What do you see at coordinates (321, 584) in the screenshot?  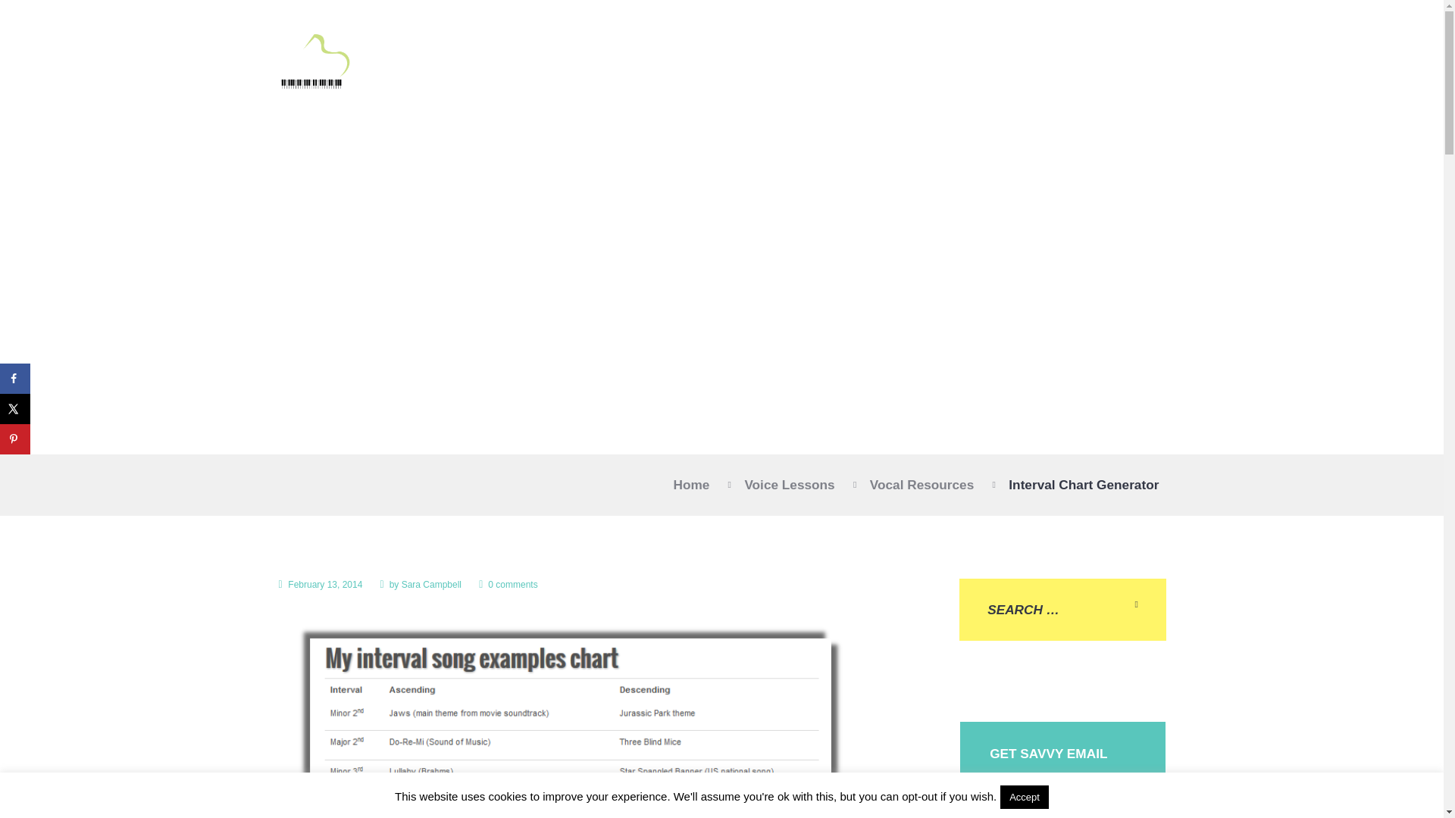 I see `February 13, 2014` at bounding box center [321, 584].